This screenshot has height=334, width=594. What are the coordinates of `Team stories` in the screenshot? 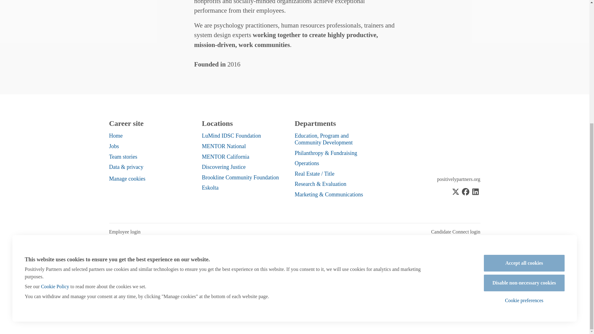 It's located at (123, 156).